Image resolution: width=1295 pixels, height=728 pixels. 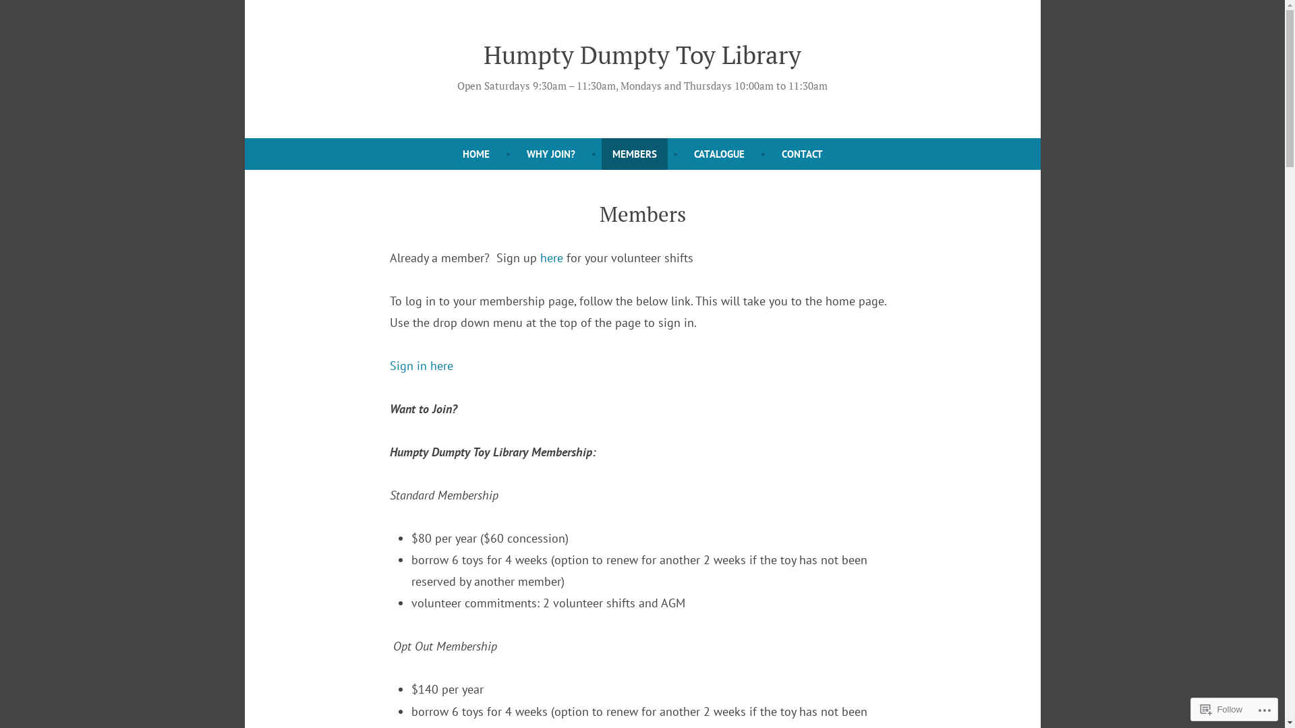 What do you see at coordinates (801, 154) in the screenshot?
I see `CONTACT` at bounding box center [801, 154].